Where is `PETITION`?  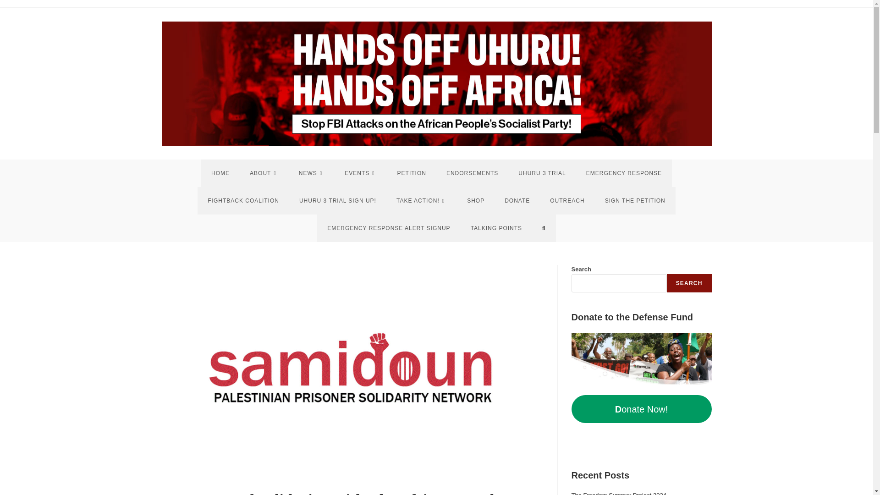 PETITION is located at coordinates (412, 173).